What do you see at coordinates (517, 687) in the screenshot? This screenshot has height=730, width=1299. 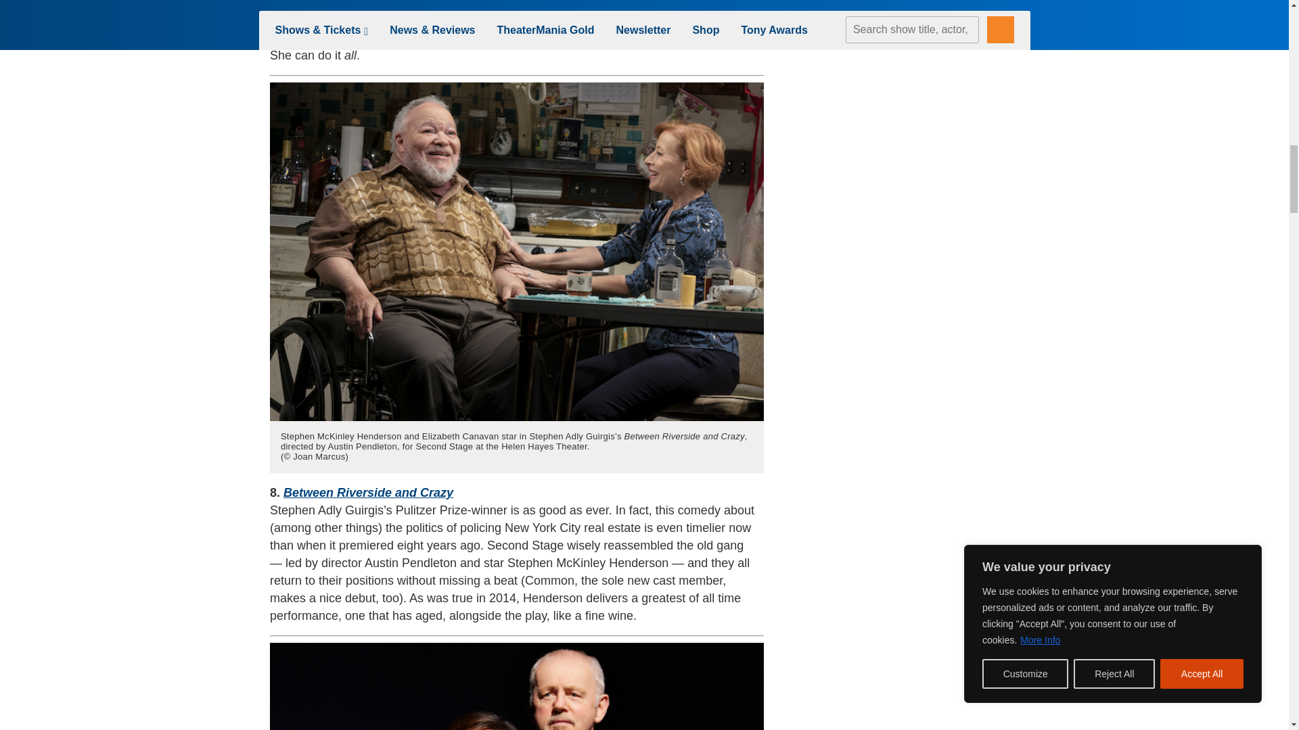 I see `Mary-Louise Parker and David Morse in How I Learned to Drive` at bounding box center [517, 687].